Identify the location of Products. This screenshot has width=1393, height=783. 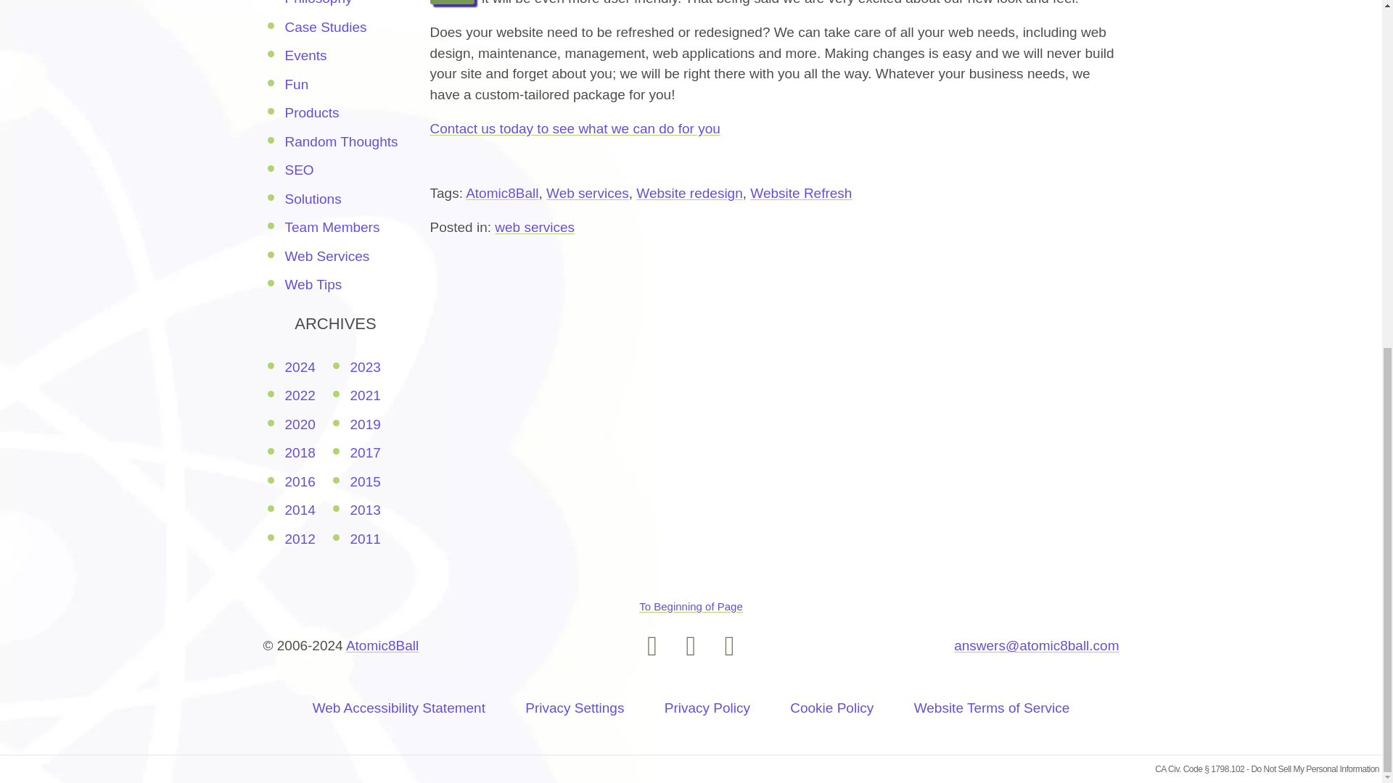
(311, 112).